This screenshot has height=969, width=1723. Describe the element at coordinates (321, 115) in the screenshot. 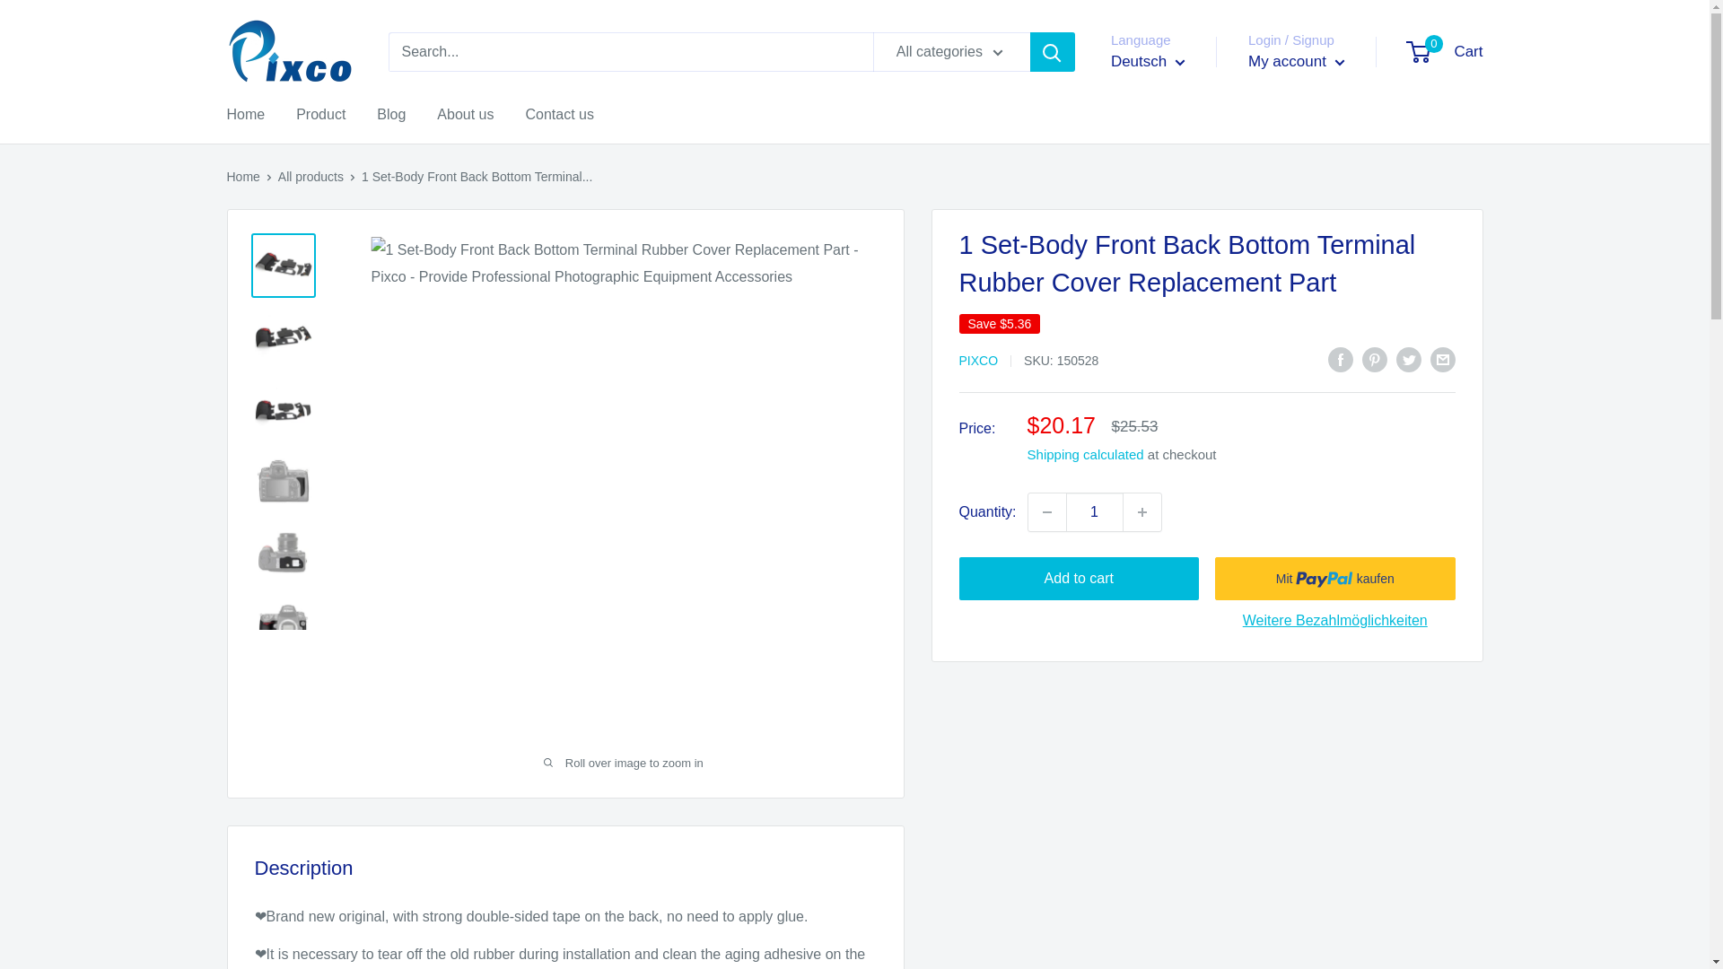

I see `About us` at that location.